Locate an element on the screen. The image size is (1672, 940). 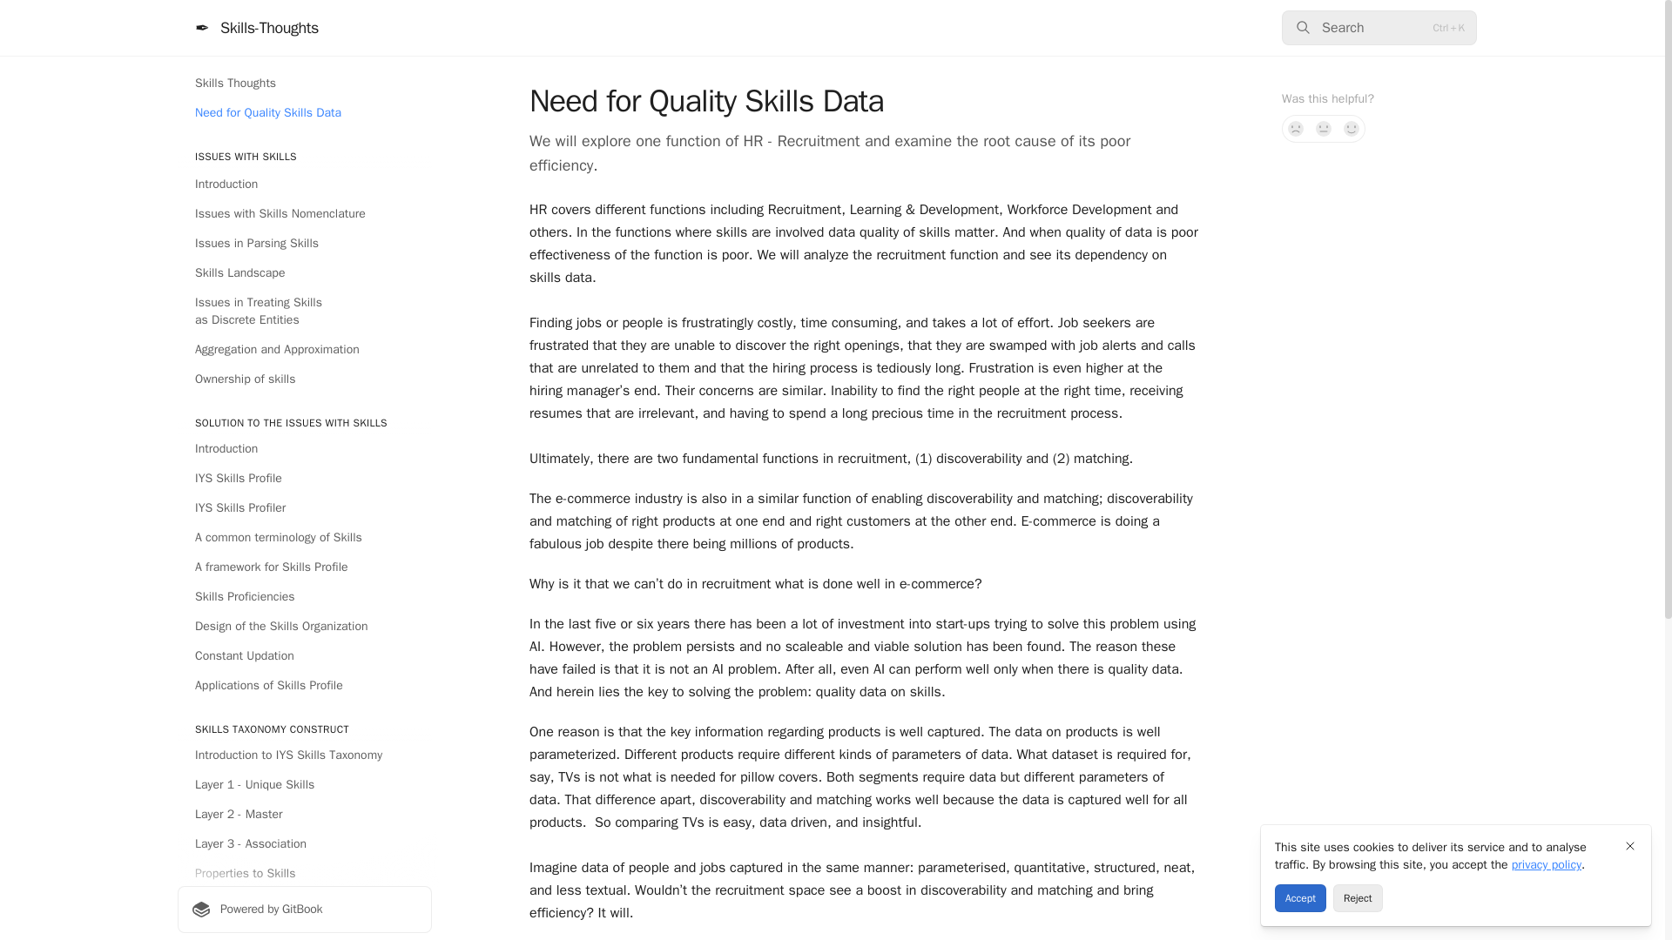
Skills Landscape is located at coordinates (304, 273).